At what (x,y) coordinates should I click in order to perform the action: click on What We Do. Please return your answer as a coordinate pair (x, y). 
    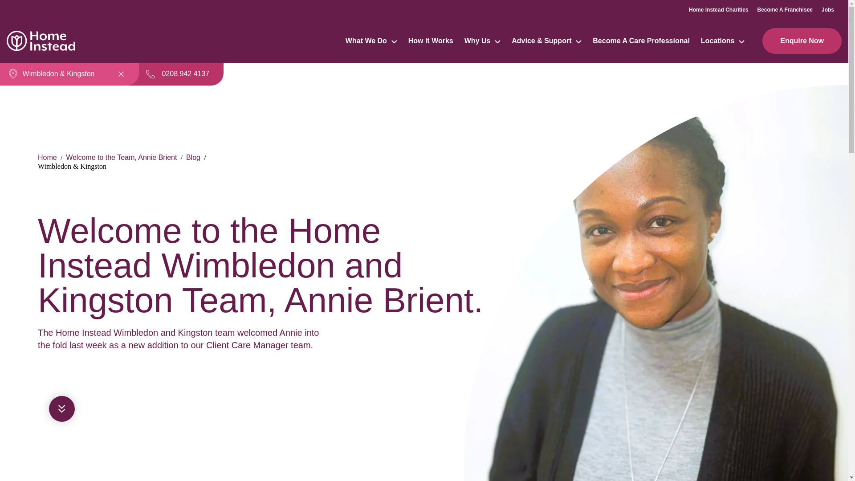
    Looking at the image, I should click on (371, 41).